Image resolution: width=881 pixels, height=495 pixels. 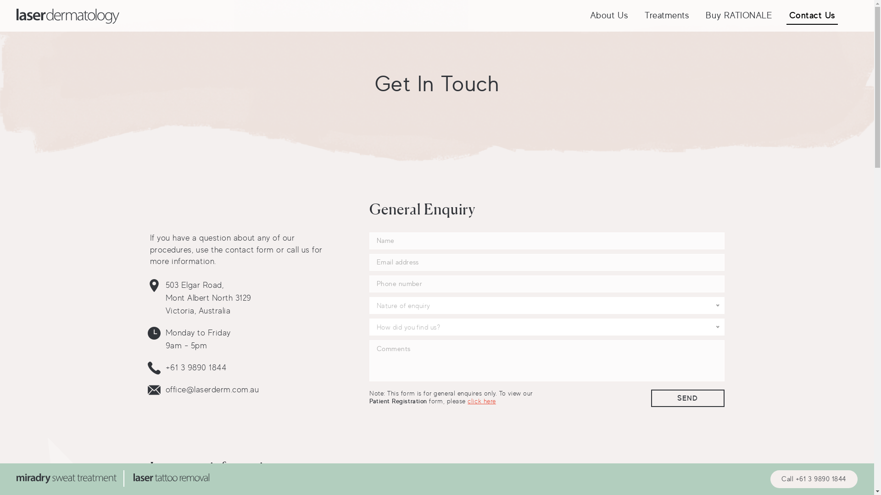 I want to click on SEND, so click(x=687, y=398).